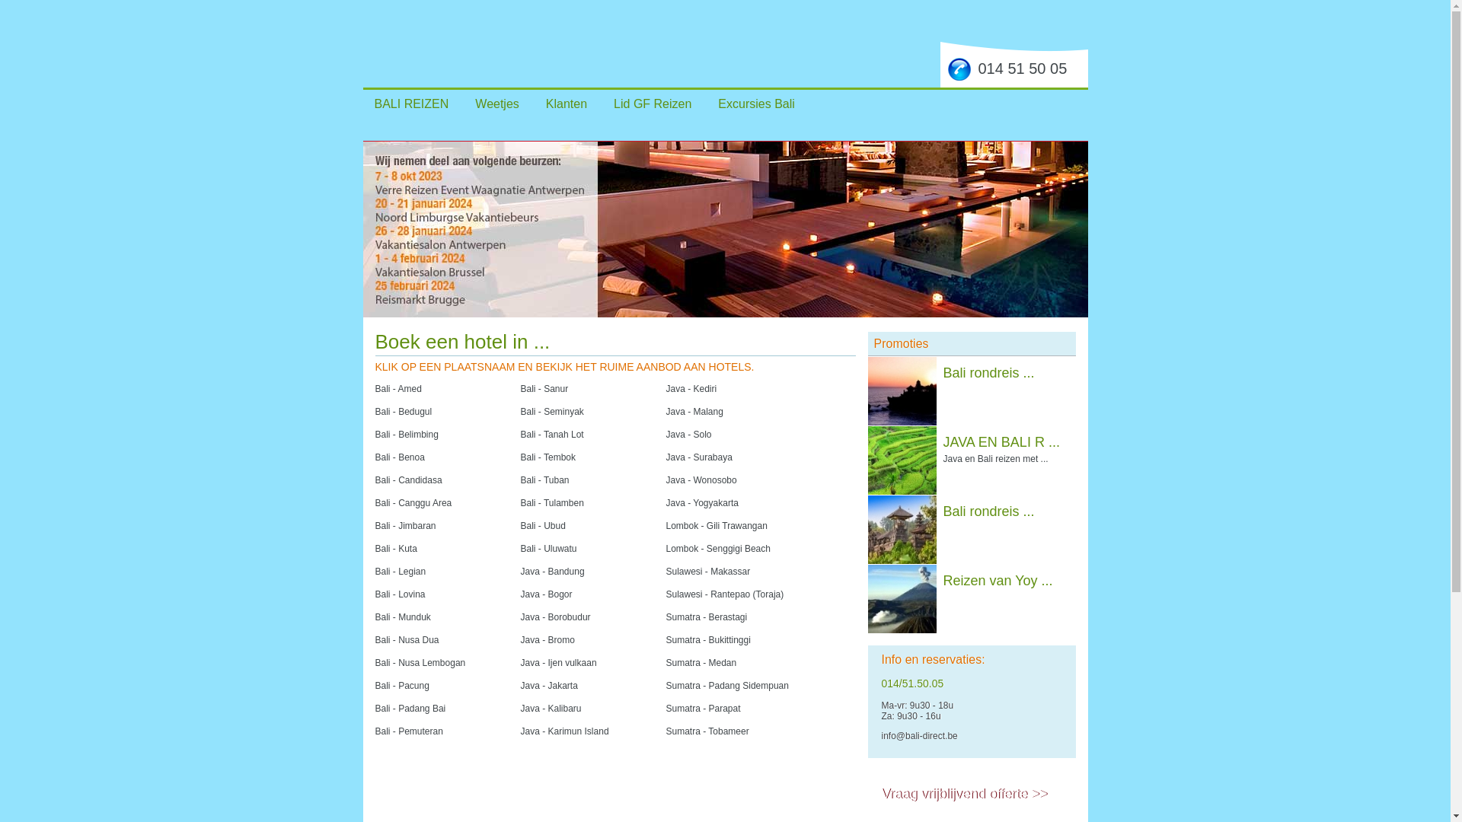  Describe the element at coordinates (549, 548) in the screenshot. I see `Bali - Uluwatu` at that location.